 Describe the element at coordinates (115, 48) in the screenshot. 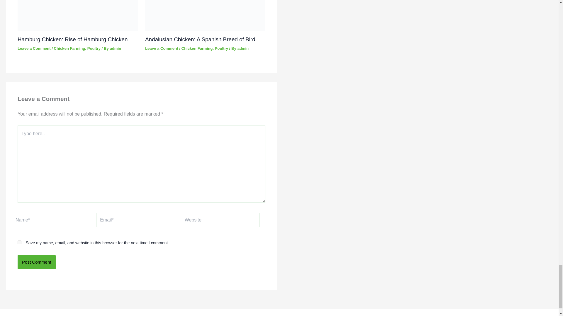

I see `View all posts by admin` at that location.